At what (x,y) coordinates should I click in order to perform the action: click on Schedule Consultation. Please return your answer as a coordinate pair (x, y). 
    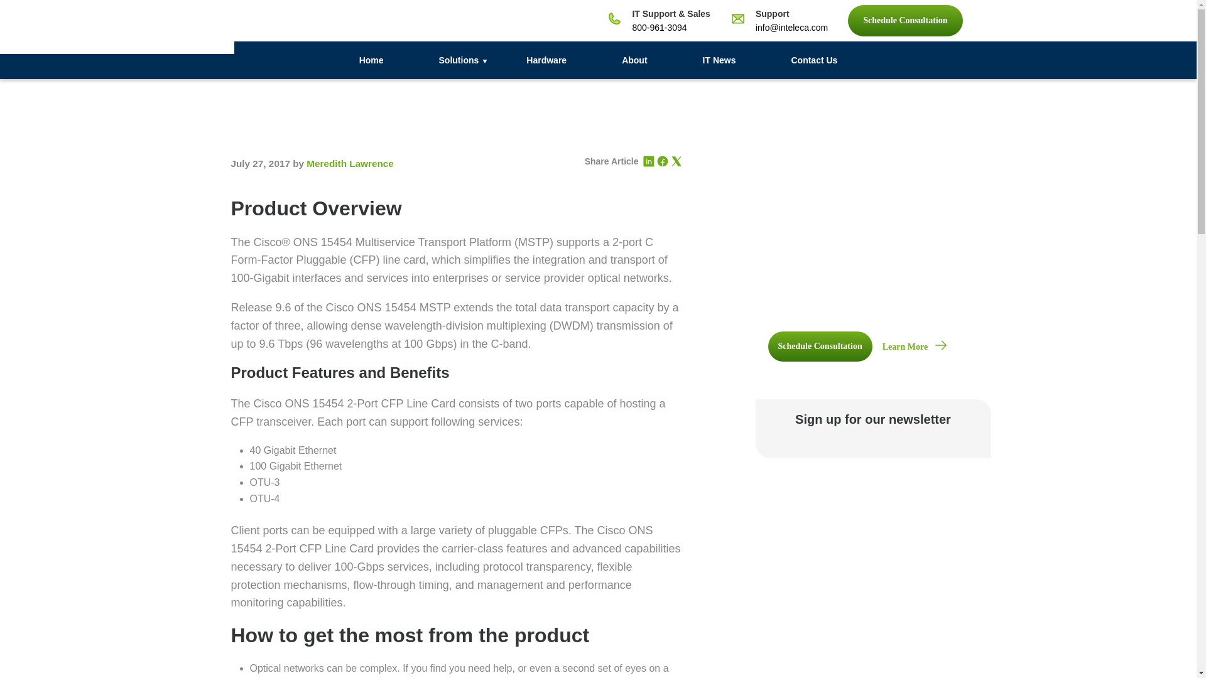
    Looking at the image, I should click on (905, 20).